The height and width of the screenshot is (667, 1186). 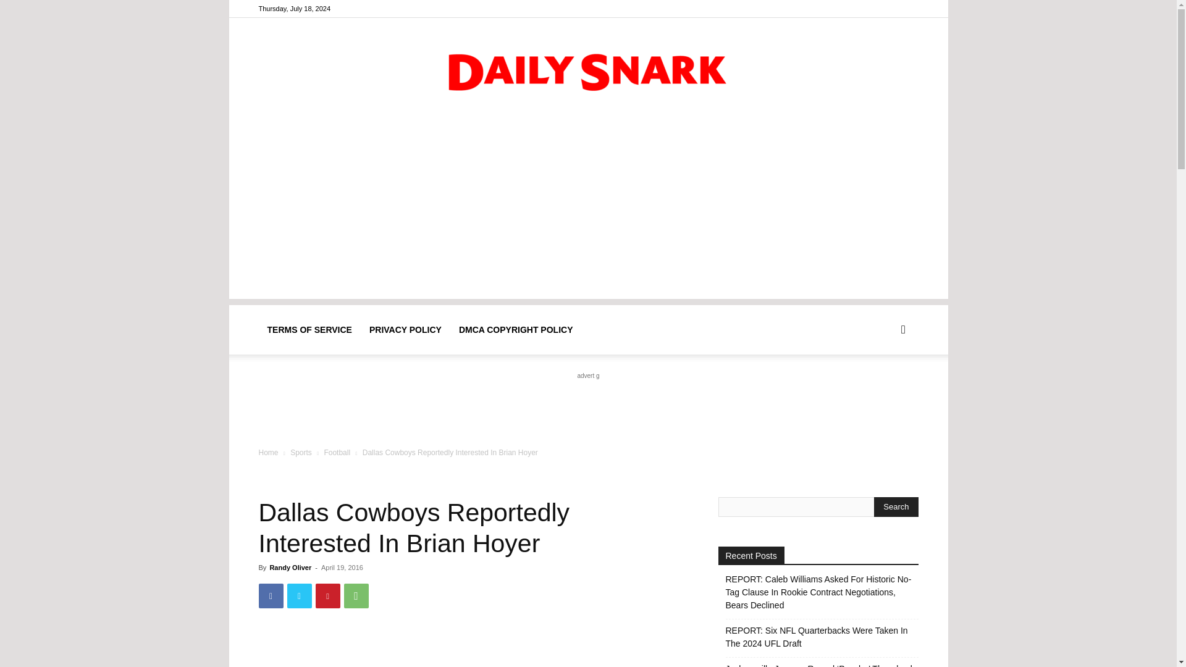 What do you see at coordinates (337, 452) in the screenshot?
I see `View all posts in Football` at bounding box center [337, 452].